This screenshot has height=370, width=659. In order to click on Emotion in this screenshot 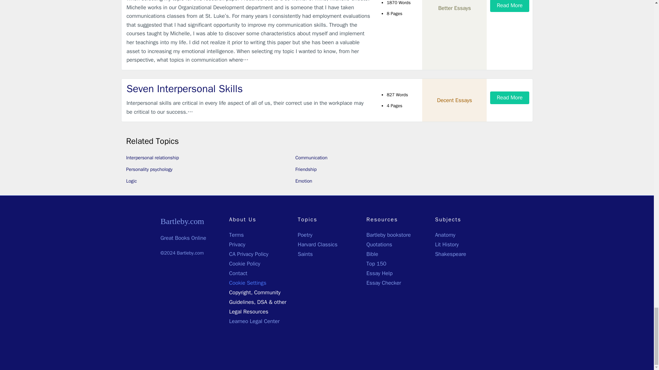, I will do `click(303, 181)`.